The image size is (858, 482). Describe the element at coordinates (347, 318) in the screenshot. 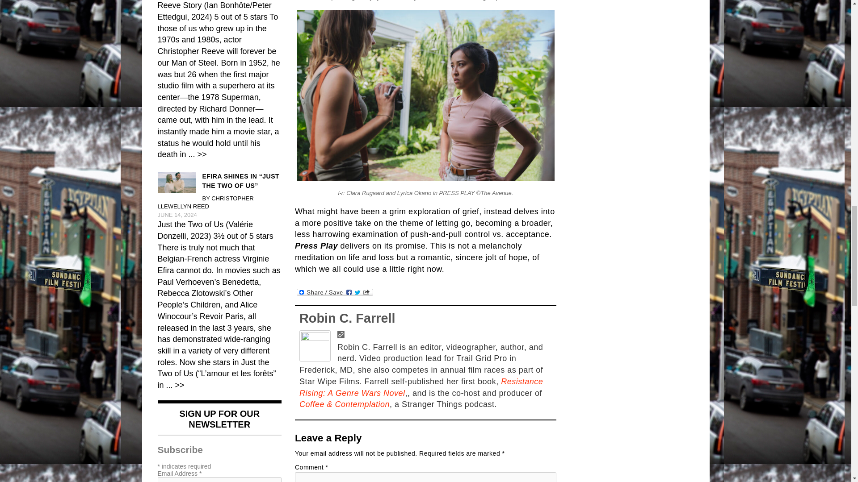

I see `All posts by Robin C. Farrell` at that location.